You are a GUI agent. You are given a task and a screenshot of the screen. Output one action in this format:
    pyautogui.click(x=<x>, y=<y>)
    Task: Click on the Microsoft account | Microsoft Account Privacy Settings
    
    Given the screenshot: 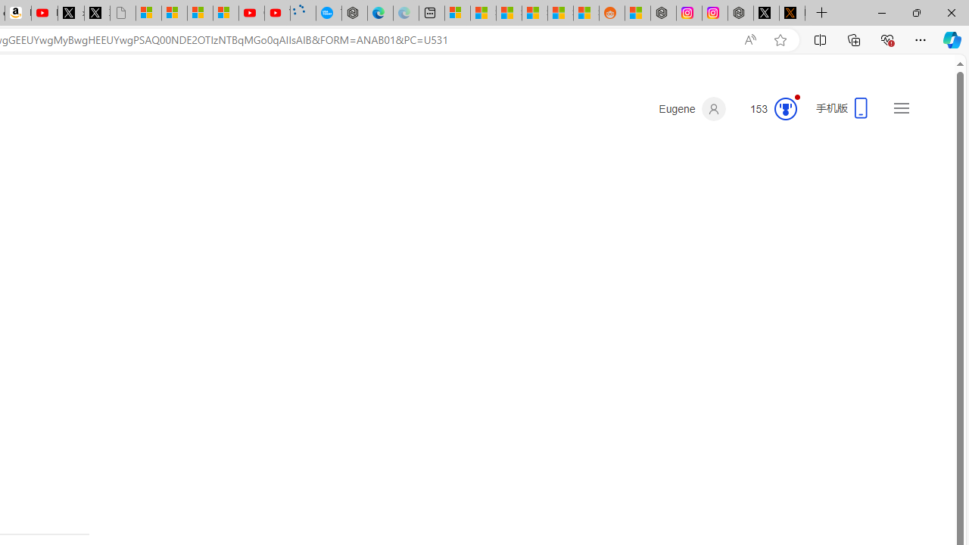 What is the action you would take?
    pyautogui.click(x=457, y=14)
    